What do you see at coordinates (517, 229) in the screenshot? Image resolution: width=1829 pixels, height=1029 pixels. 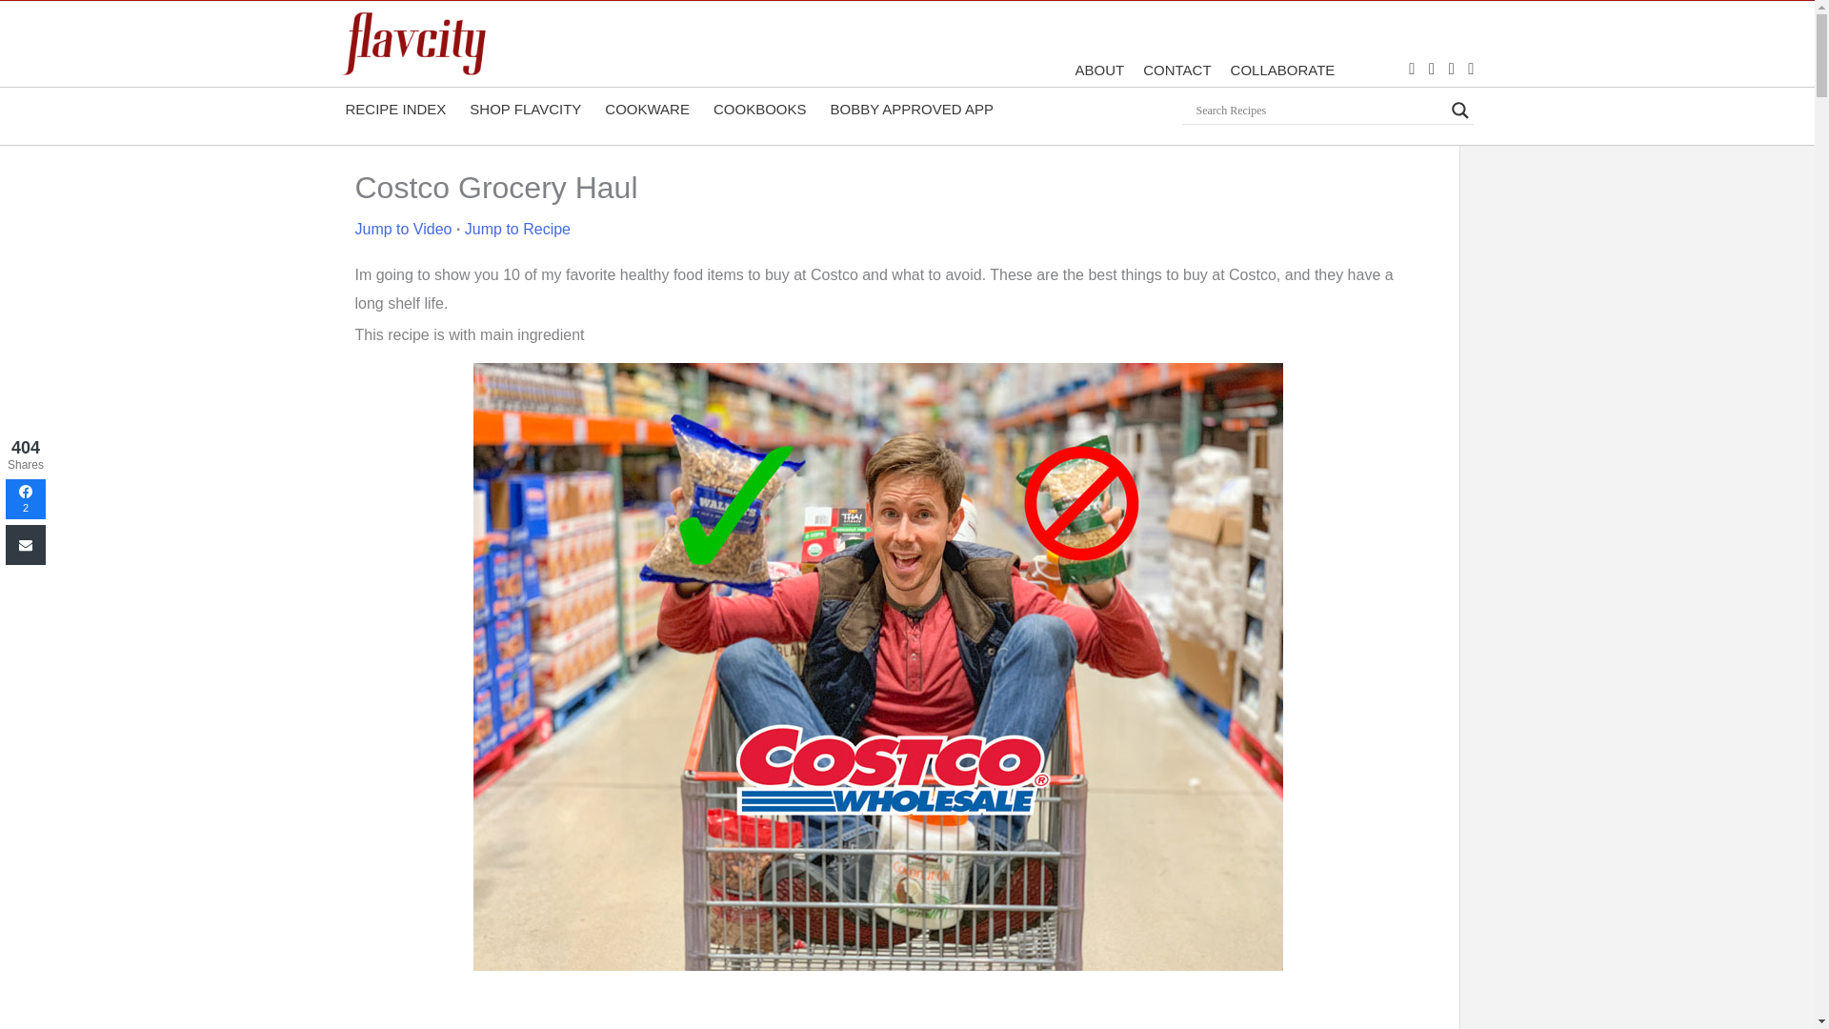 I see `Jump to Recipe` at bounding box center [517, 229].